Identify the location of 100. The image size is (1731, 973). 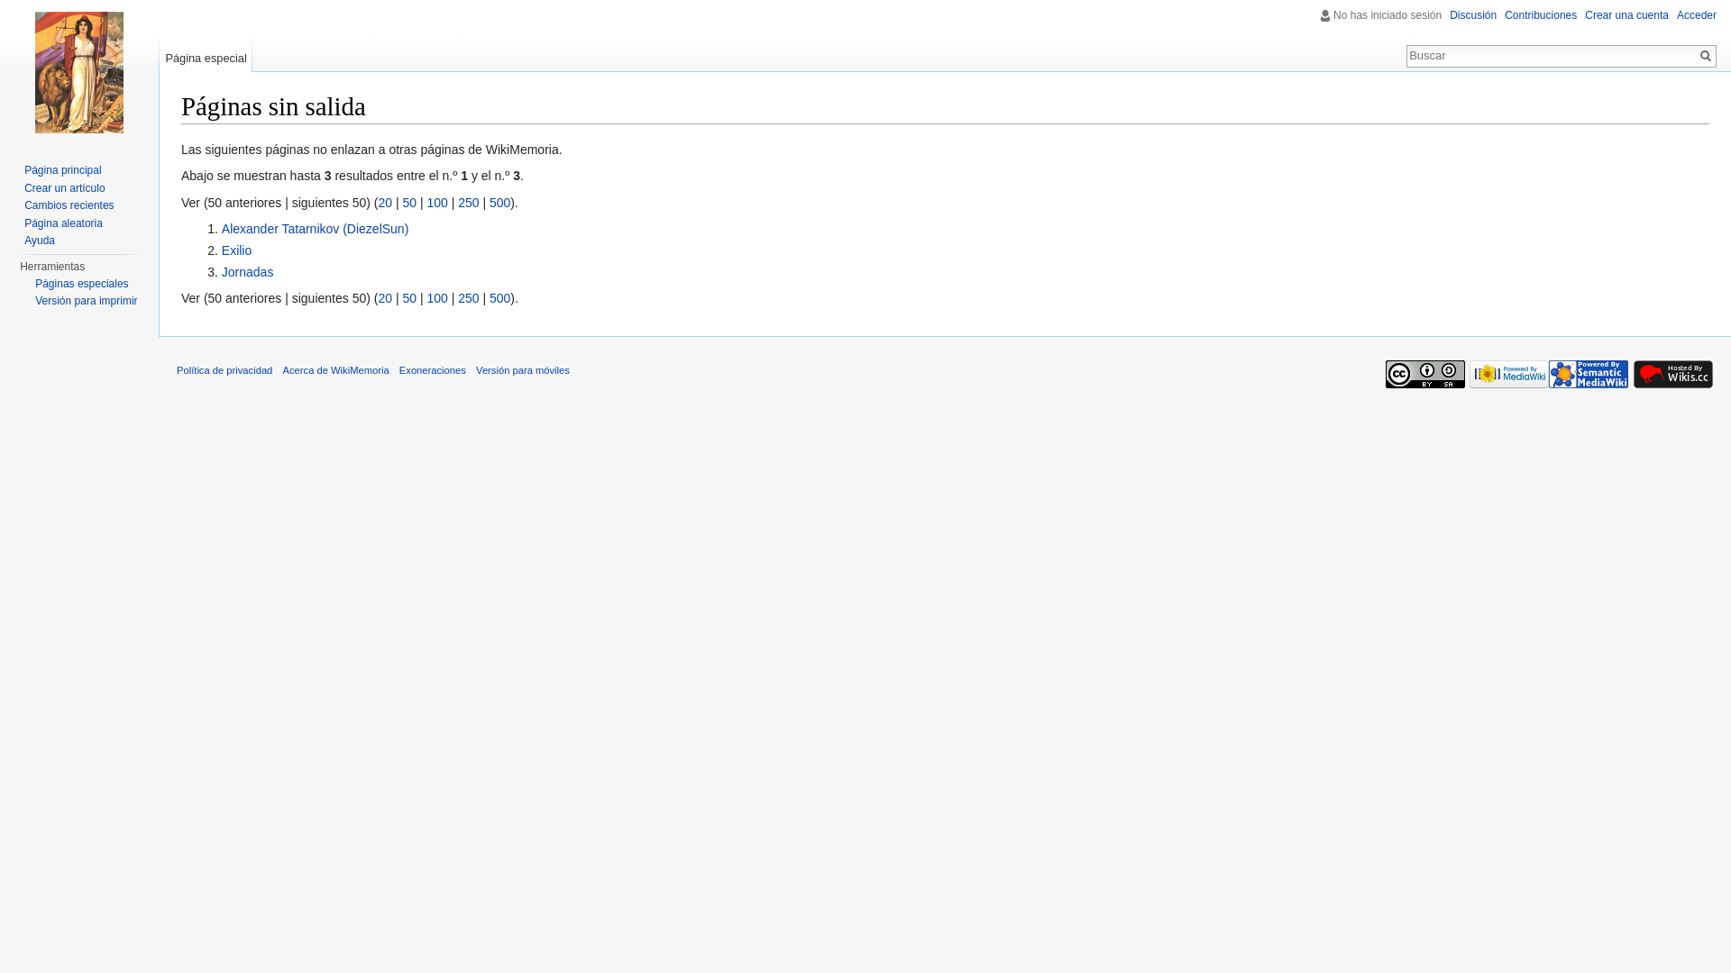
(436, 298).